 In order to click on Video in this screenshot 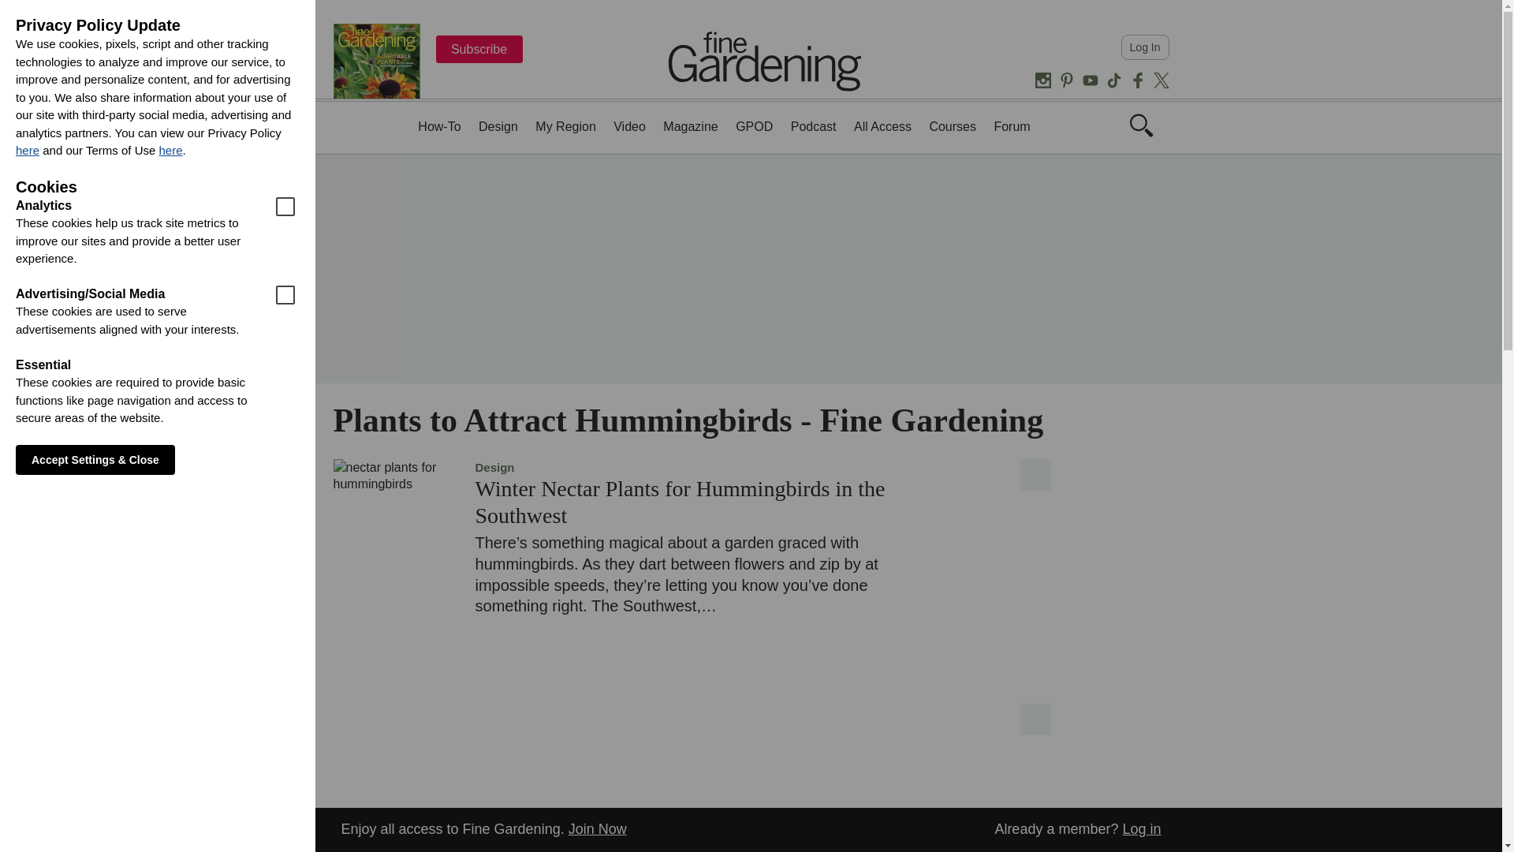, I will do `click(629, 126)`.